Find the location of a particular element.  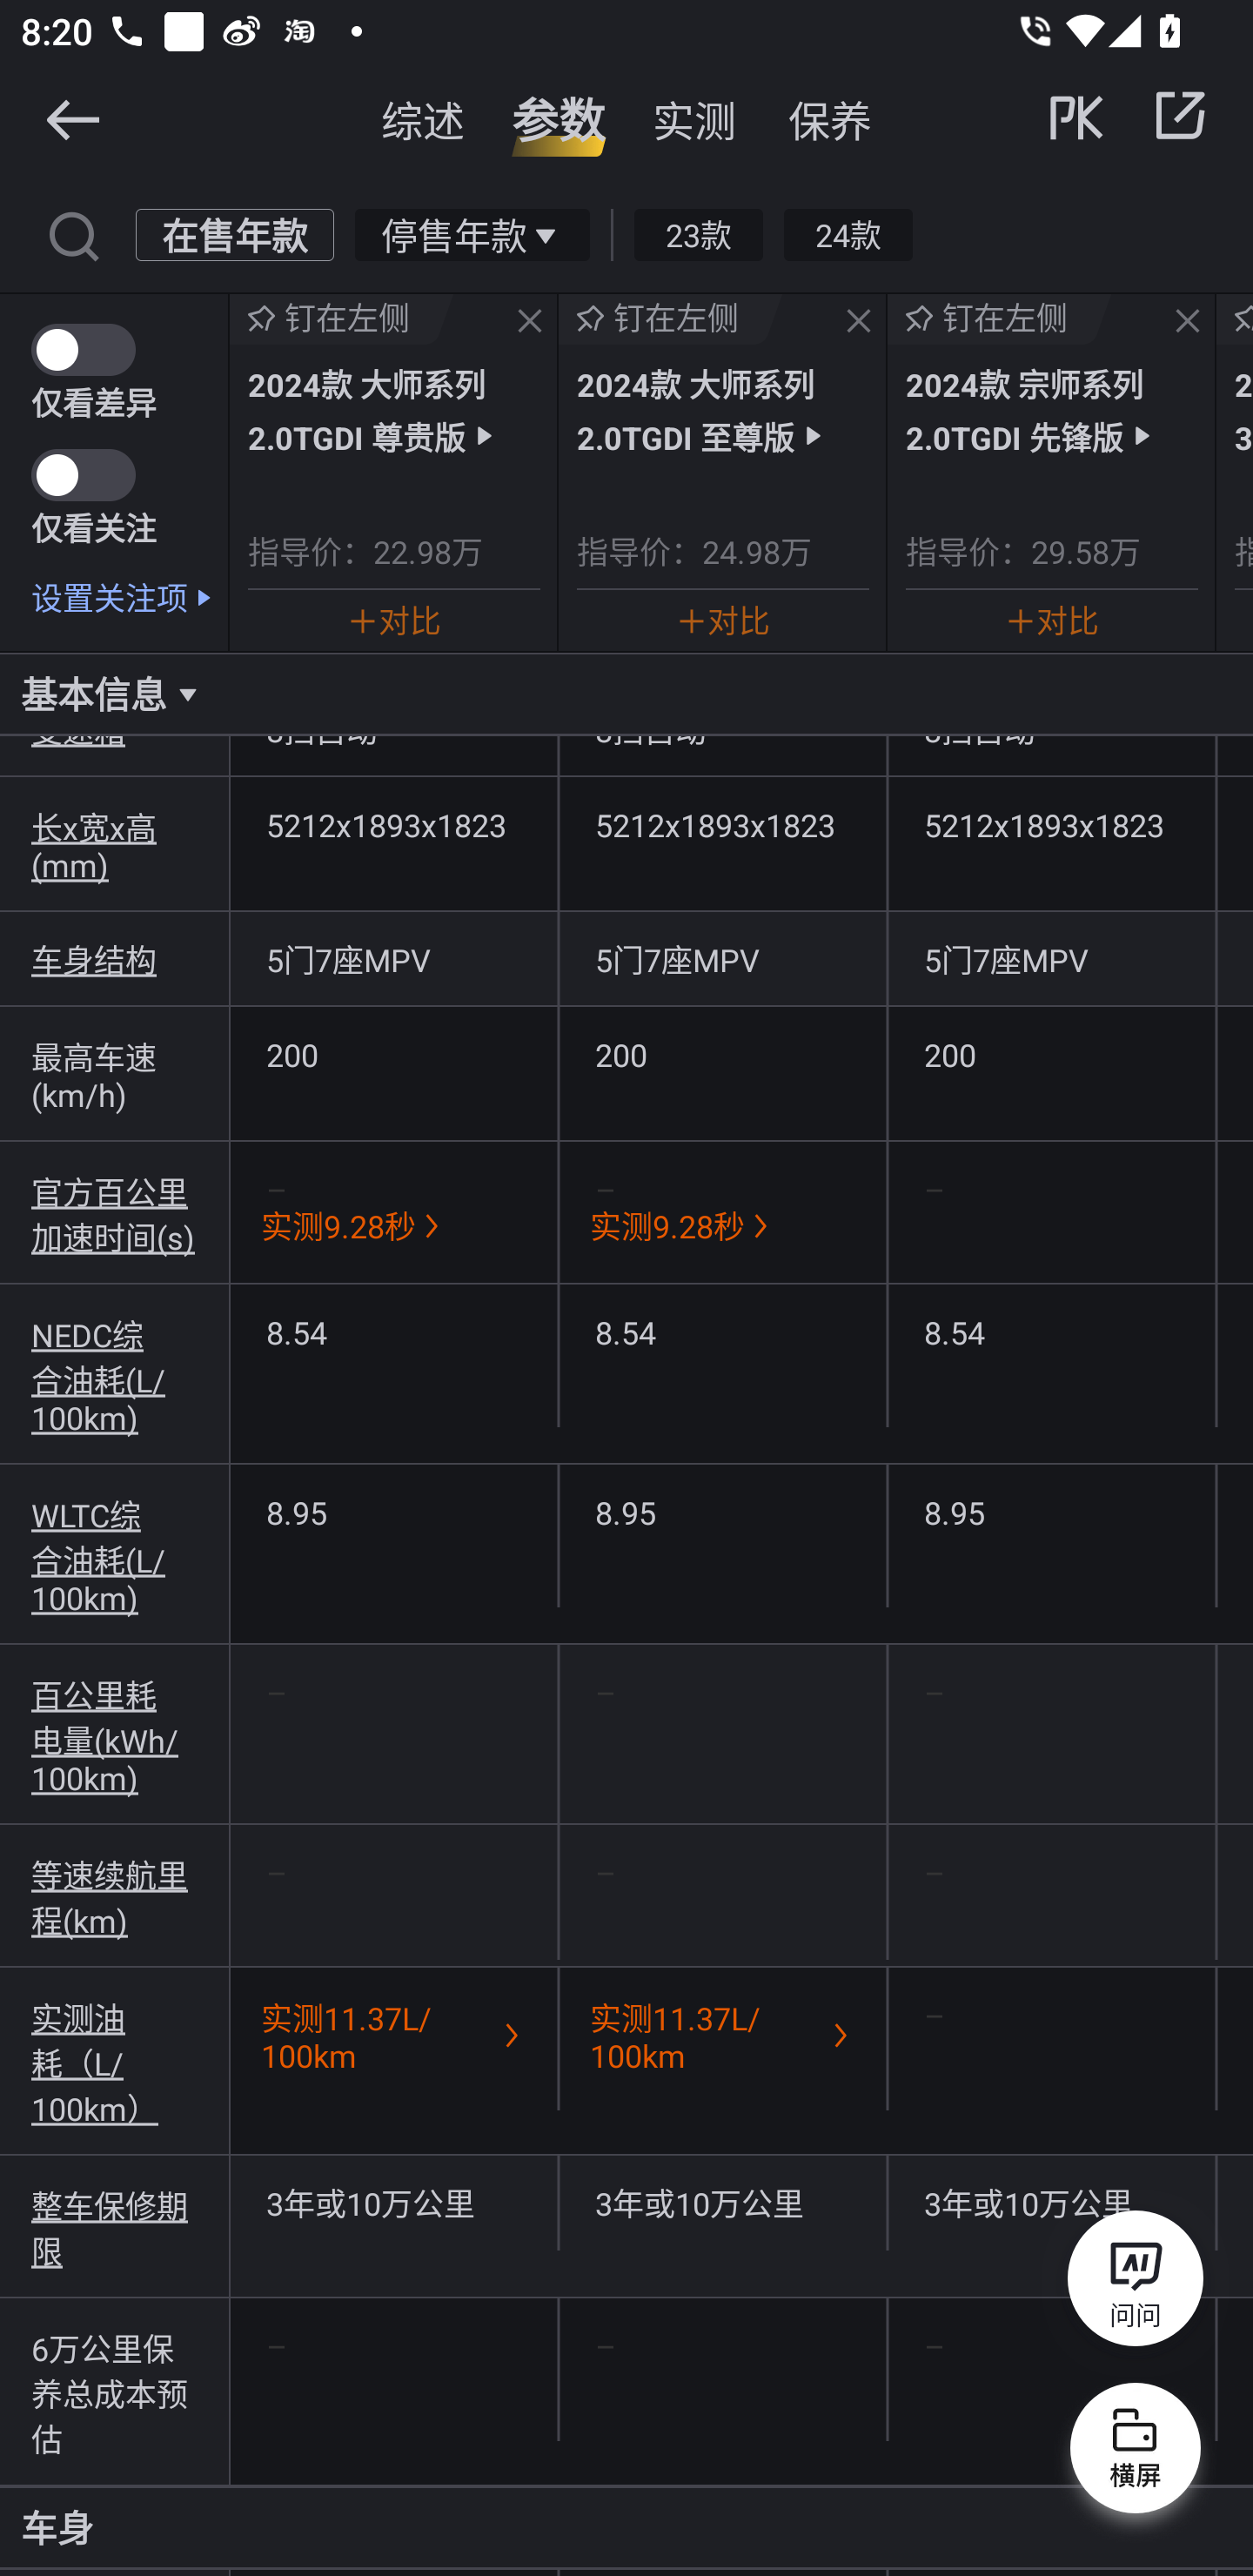

200 is located at coordinates (393, 1055).